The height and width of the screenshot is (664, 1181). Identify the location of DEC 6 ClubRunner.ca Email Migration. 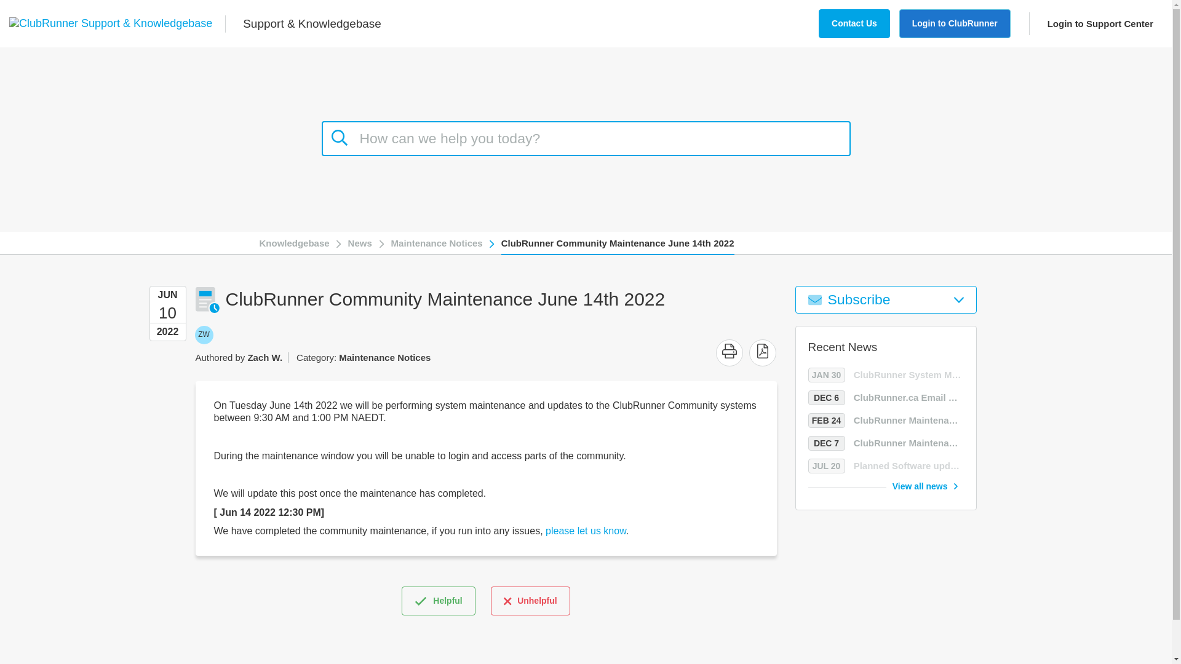
(294, 242).